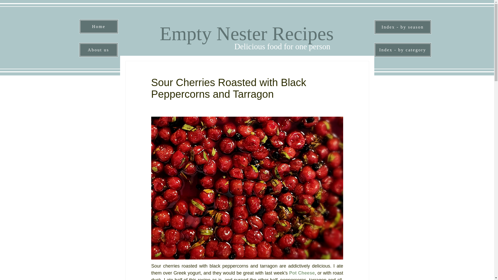 The height and width of the screenshot is (280, 498). I want to click on About us, so click(98, 50).